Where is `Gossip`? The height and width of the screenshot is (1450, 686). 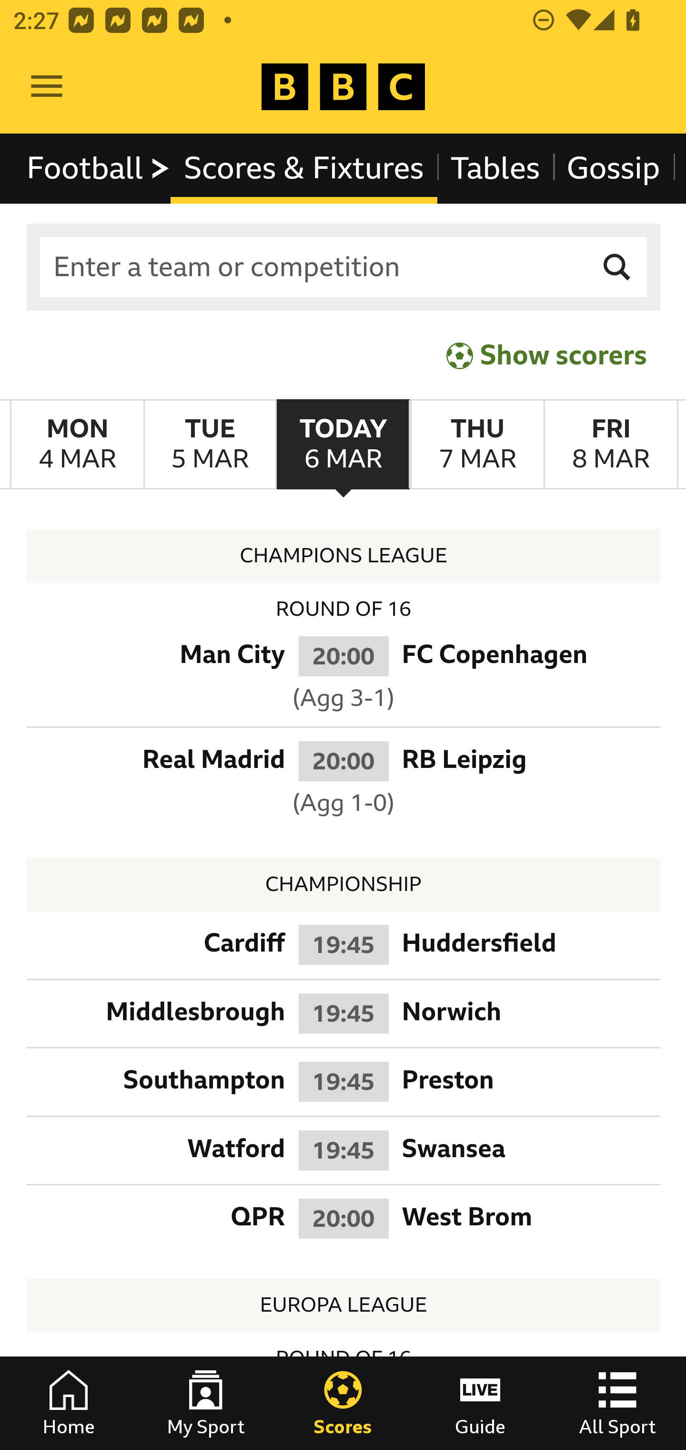 Gossip is located at coordinates (613, 168).